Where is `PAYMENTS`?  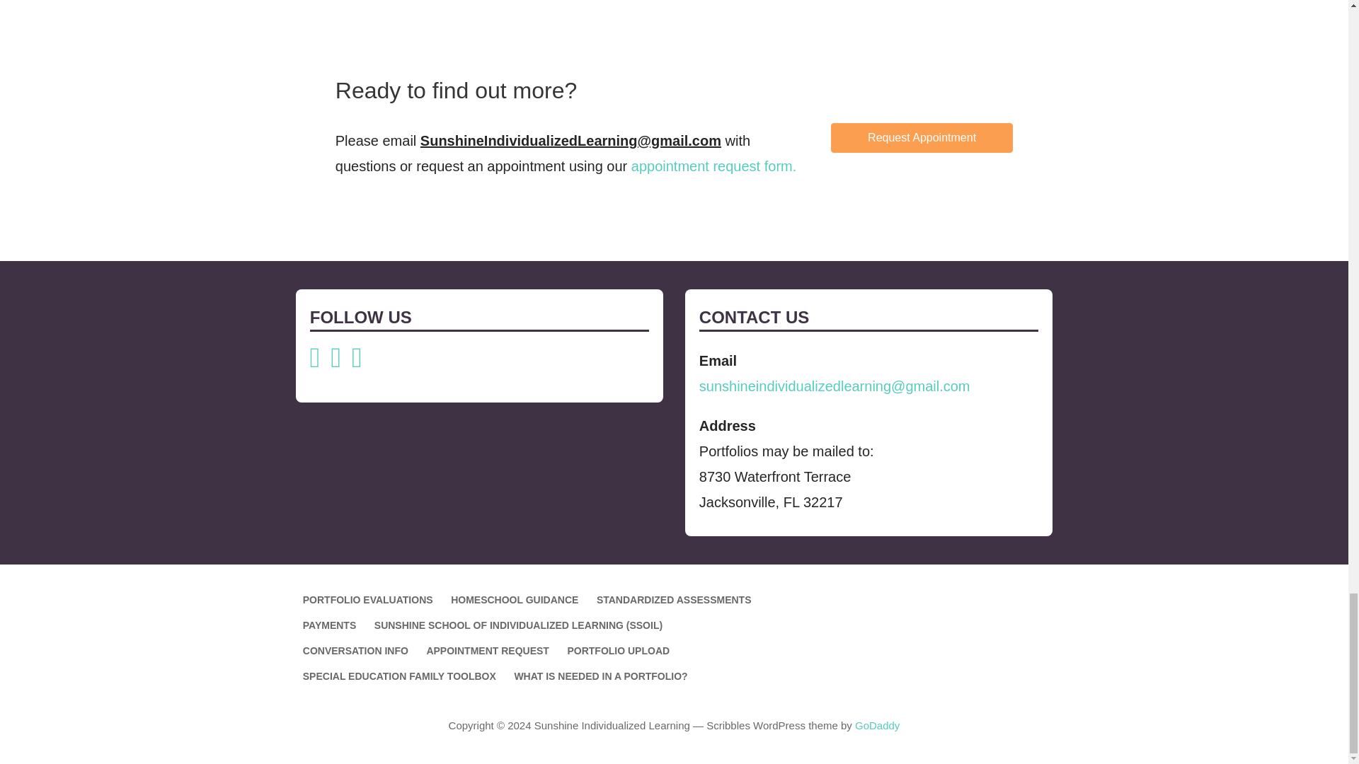
PAYMENTS is located at coordinates (330, 625).